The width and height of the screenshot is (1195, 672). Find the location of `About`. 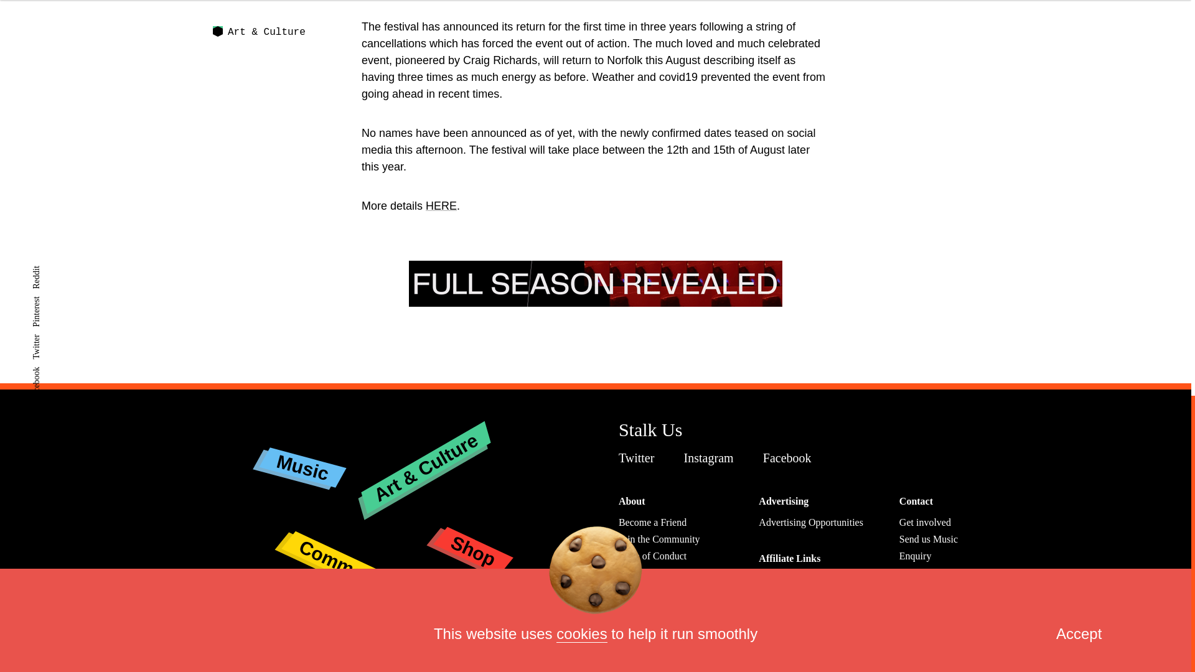

About is located at coordinates (632, 502).